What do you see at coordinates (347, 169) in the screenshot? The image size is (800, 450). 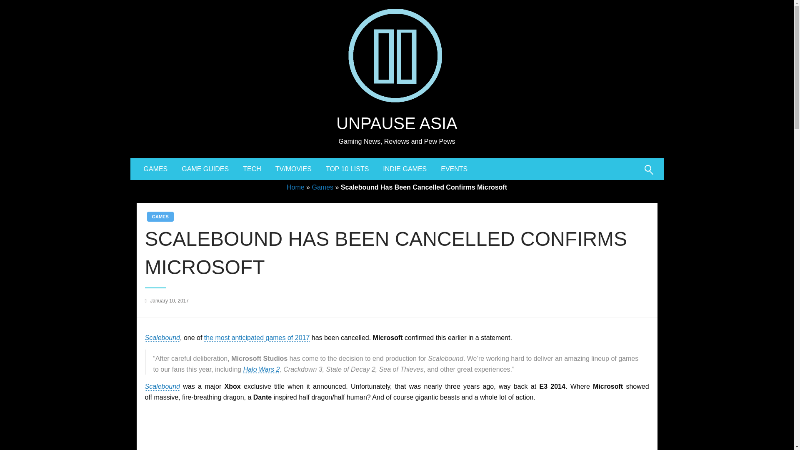 I see `TOP 10 LISTS` at bounding box center [347, 169].